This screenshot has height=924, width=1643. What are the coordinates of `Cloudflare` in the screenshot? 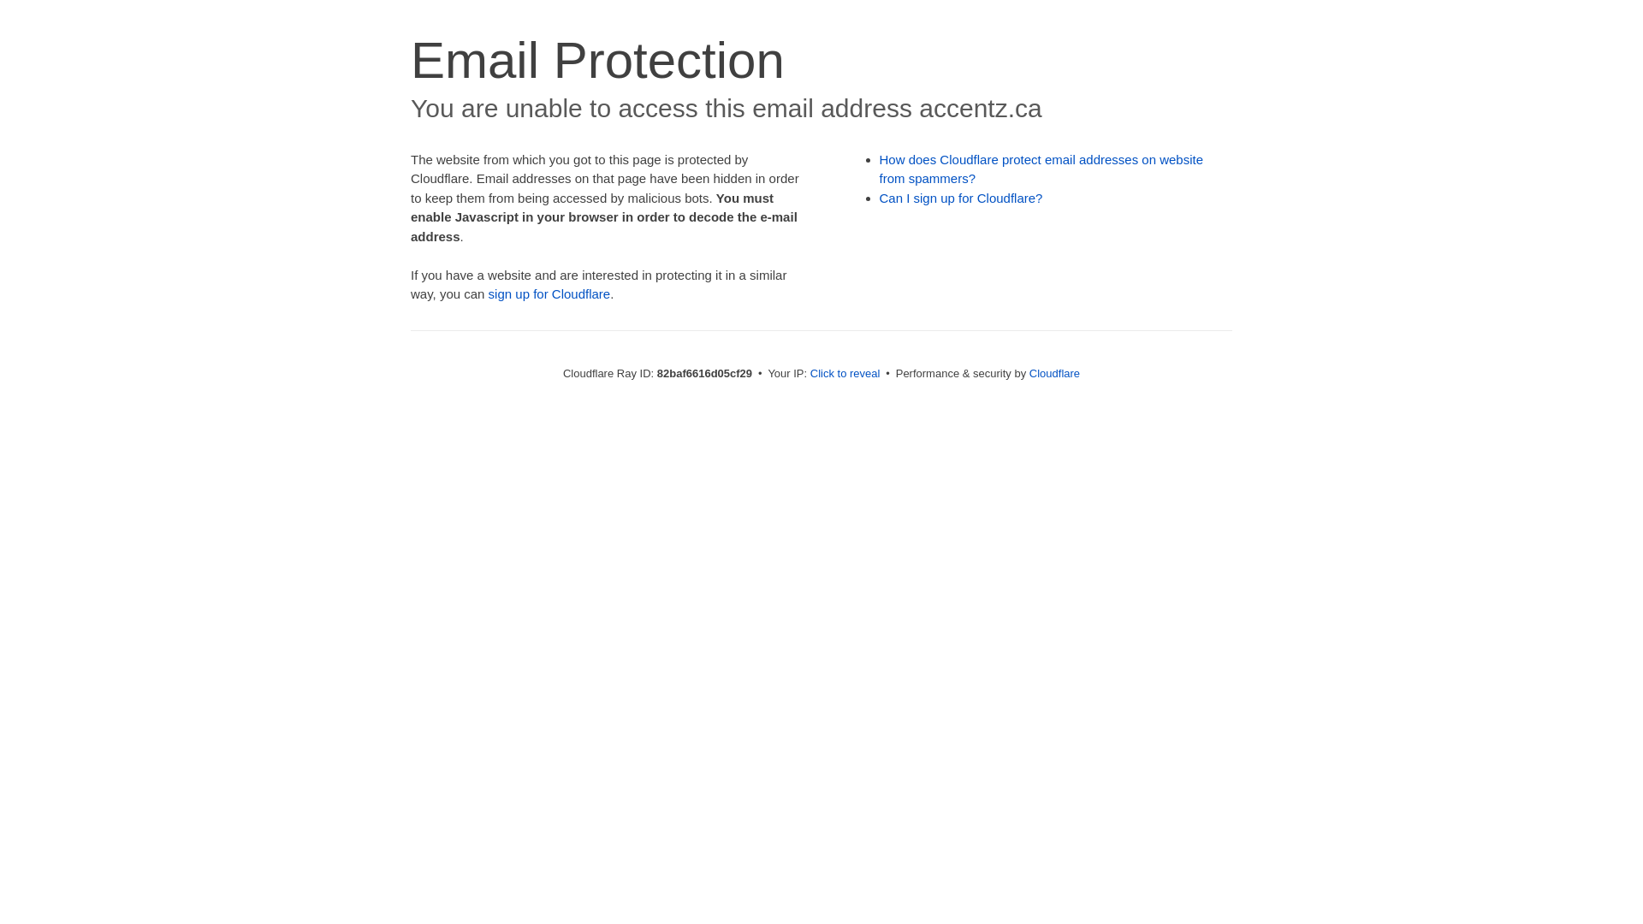 It's located at (1054, 373).